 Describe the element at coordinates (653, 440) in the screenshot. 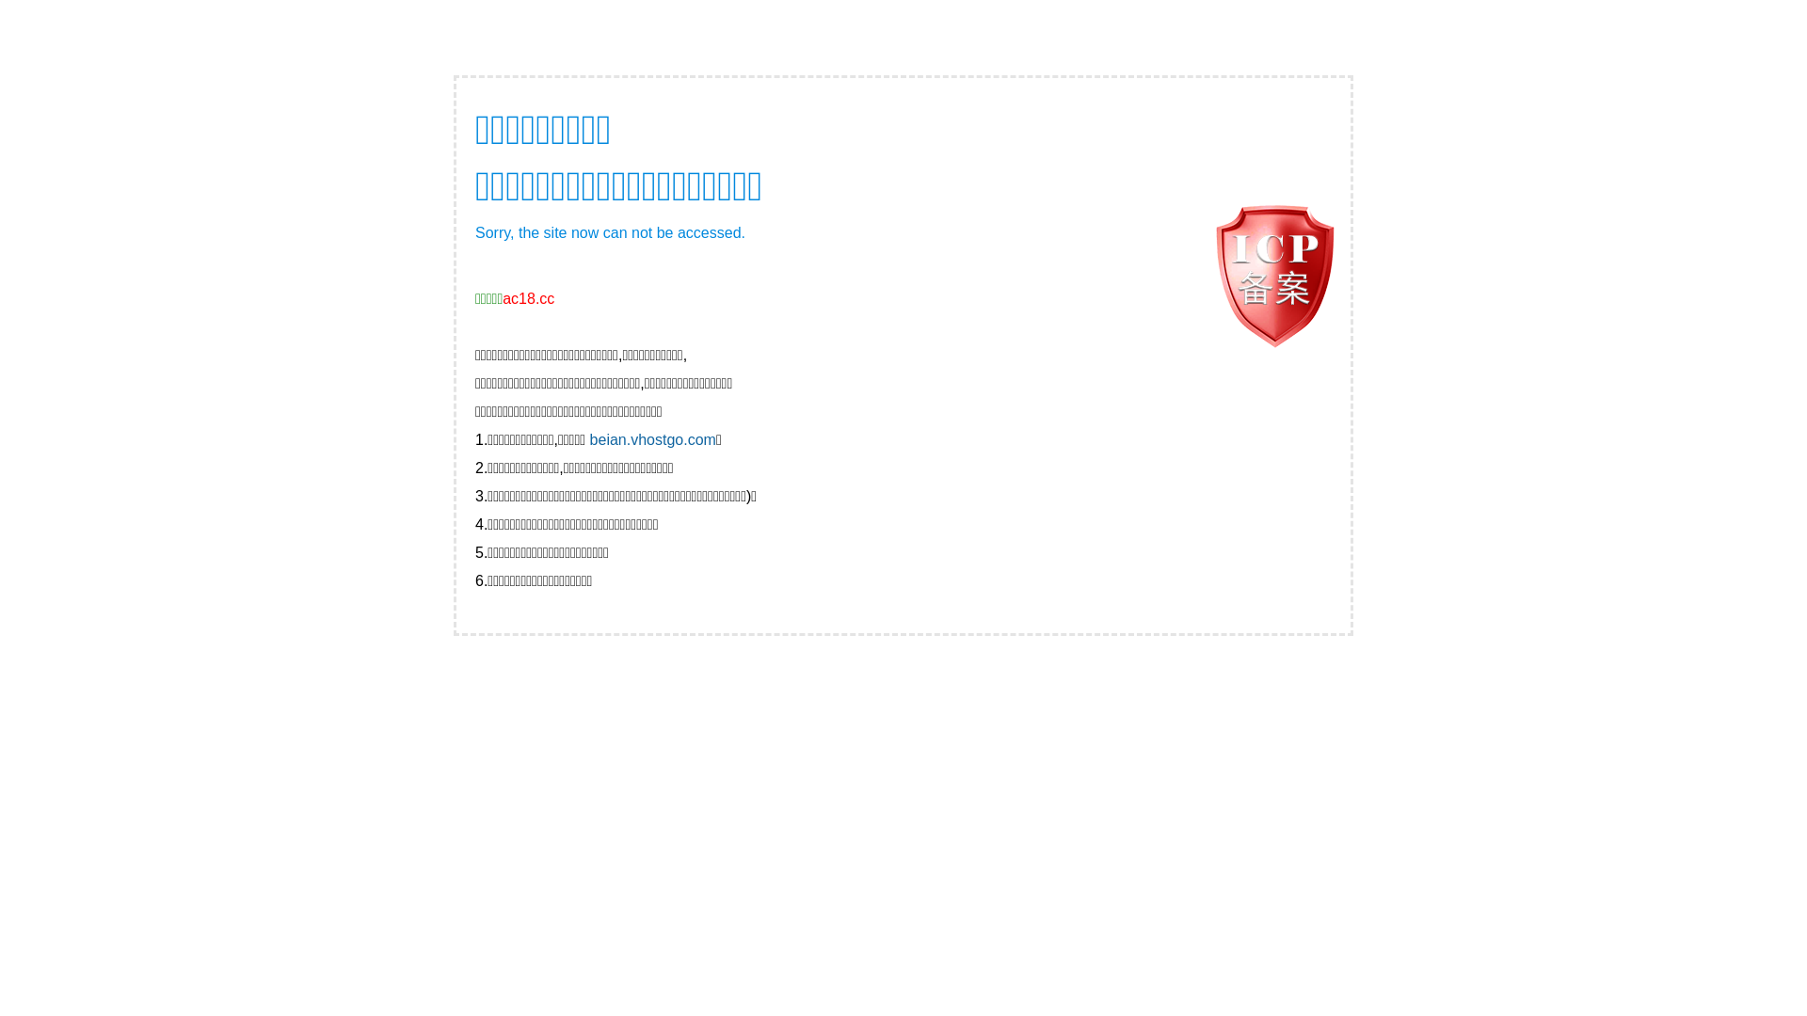

I see `beian.vhostgo.com` at that location.